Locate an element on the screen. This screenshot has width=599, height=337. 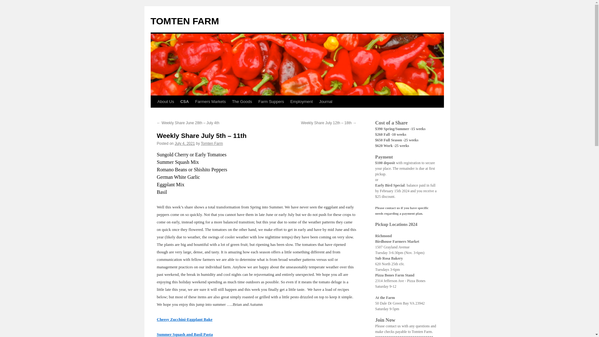
The Goods is located at coordinates (242, 101).